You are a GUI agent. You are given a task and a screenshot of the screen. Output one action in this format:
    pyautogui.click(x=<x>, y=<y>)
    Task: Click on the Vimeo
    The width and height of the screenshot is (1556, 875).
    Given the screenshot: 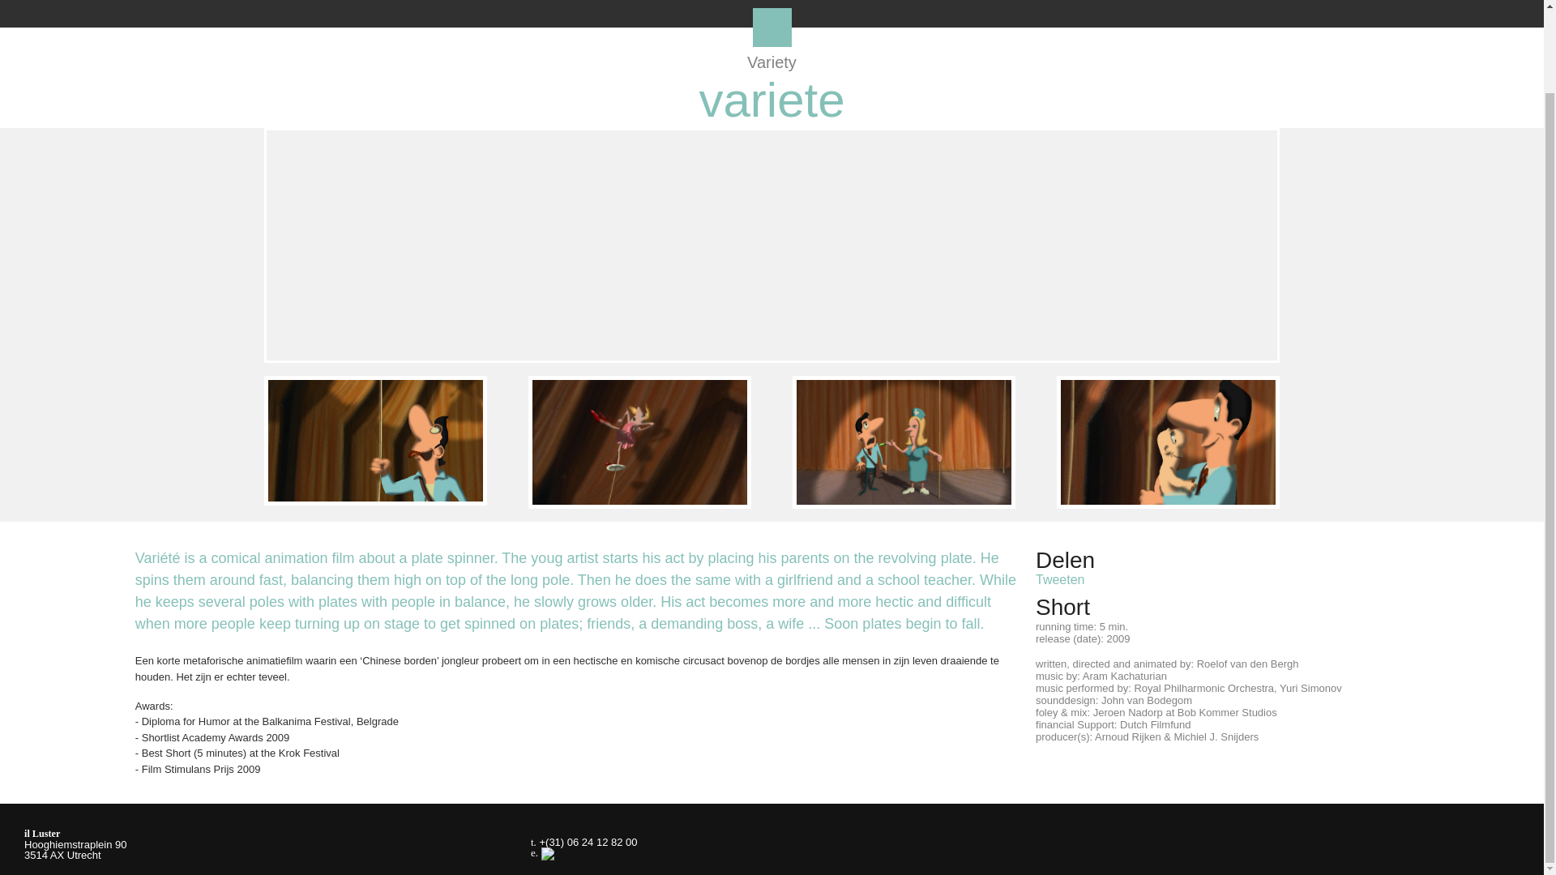 What is the action you would take?
    pyautogui.click(x=1393, y=847)
    